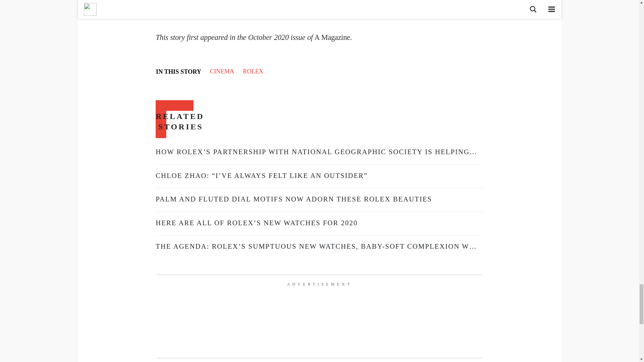  What do you see at coordinates (222, 71) in the screenshot?
I see `CINEMA` at bounding box center [222, 71].